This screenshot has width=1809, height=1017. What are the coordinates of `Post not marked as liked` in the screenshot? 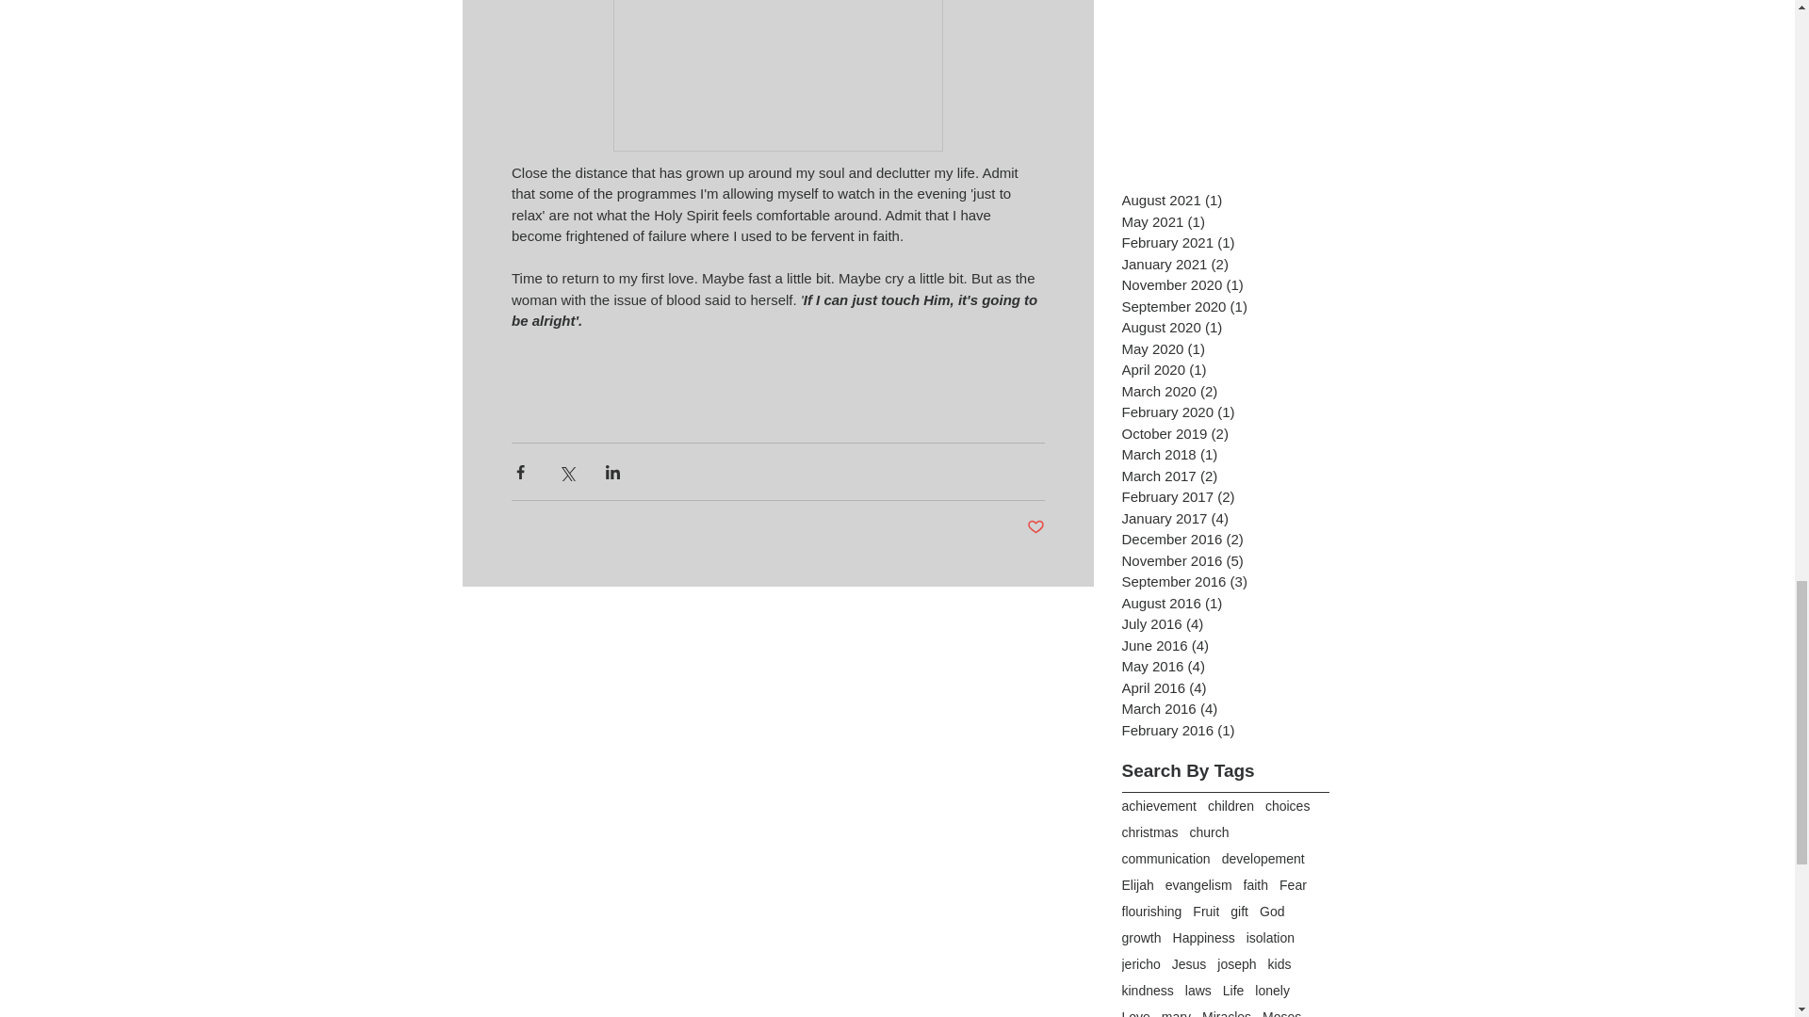 It's located at (1036, 527).